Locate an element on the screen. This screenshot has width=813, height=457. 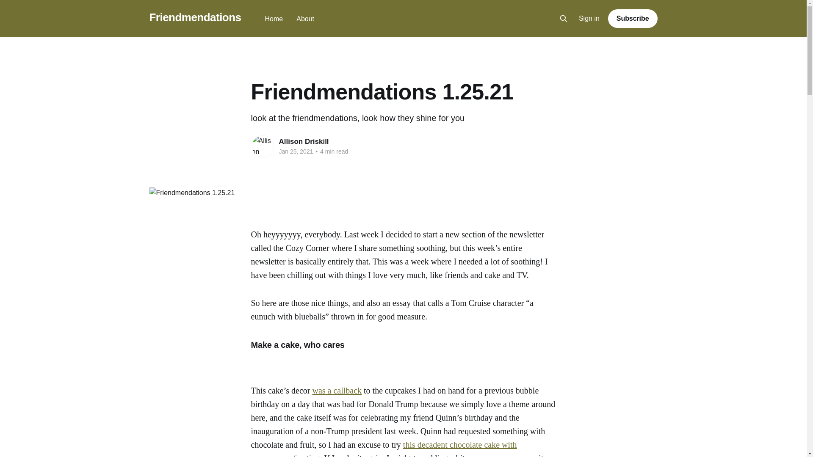
this decadent chocolate cake with mascarpone frosting is located at coordinates (383, 449).